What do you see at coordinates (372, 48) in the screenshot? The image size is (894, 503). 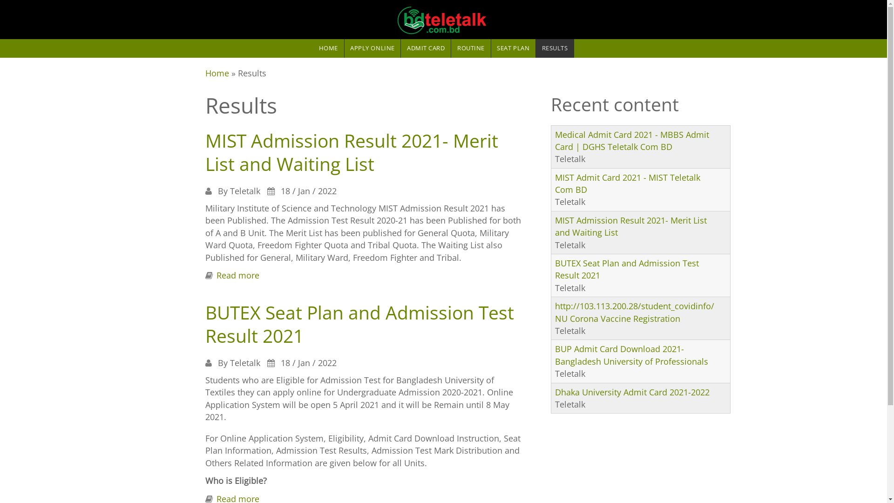 I see `APPLY ONLINE` at bounding box center [372, 48].